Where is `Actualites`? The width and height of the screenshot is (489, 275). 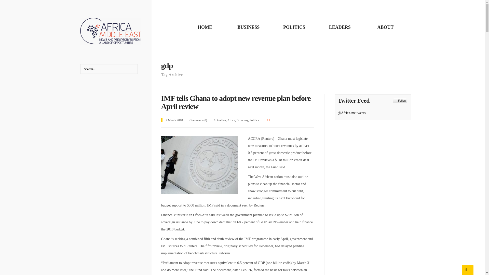
Actualites is located at coordinates (220, 120).